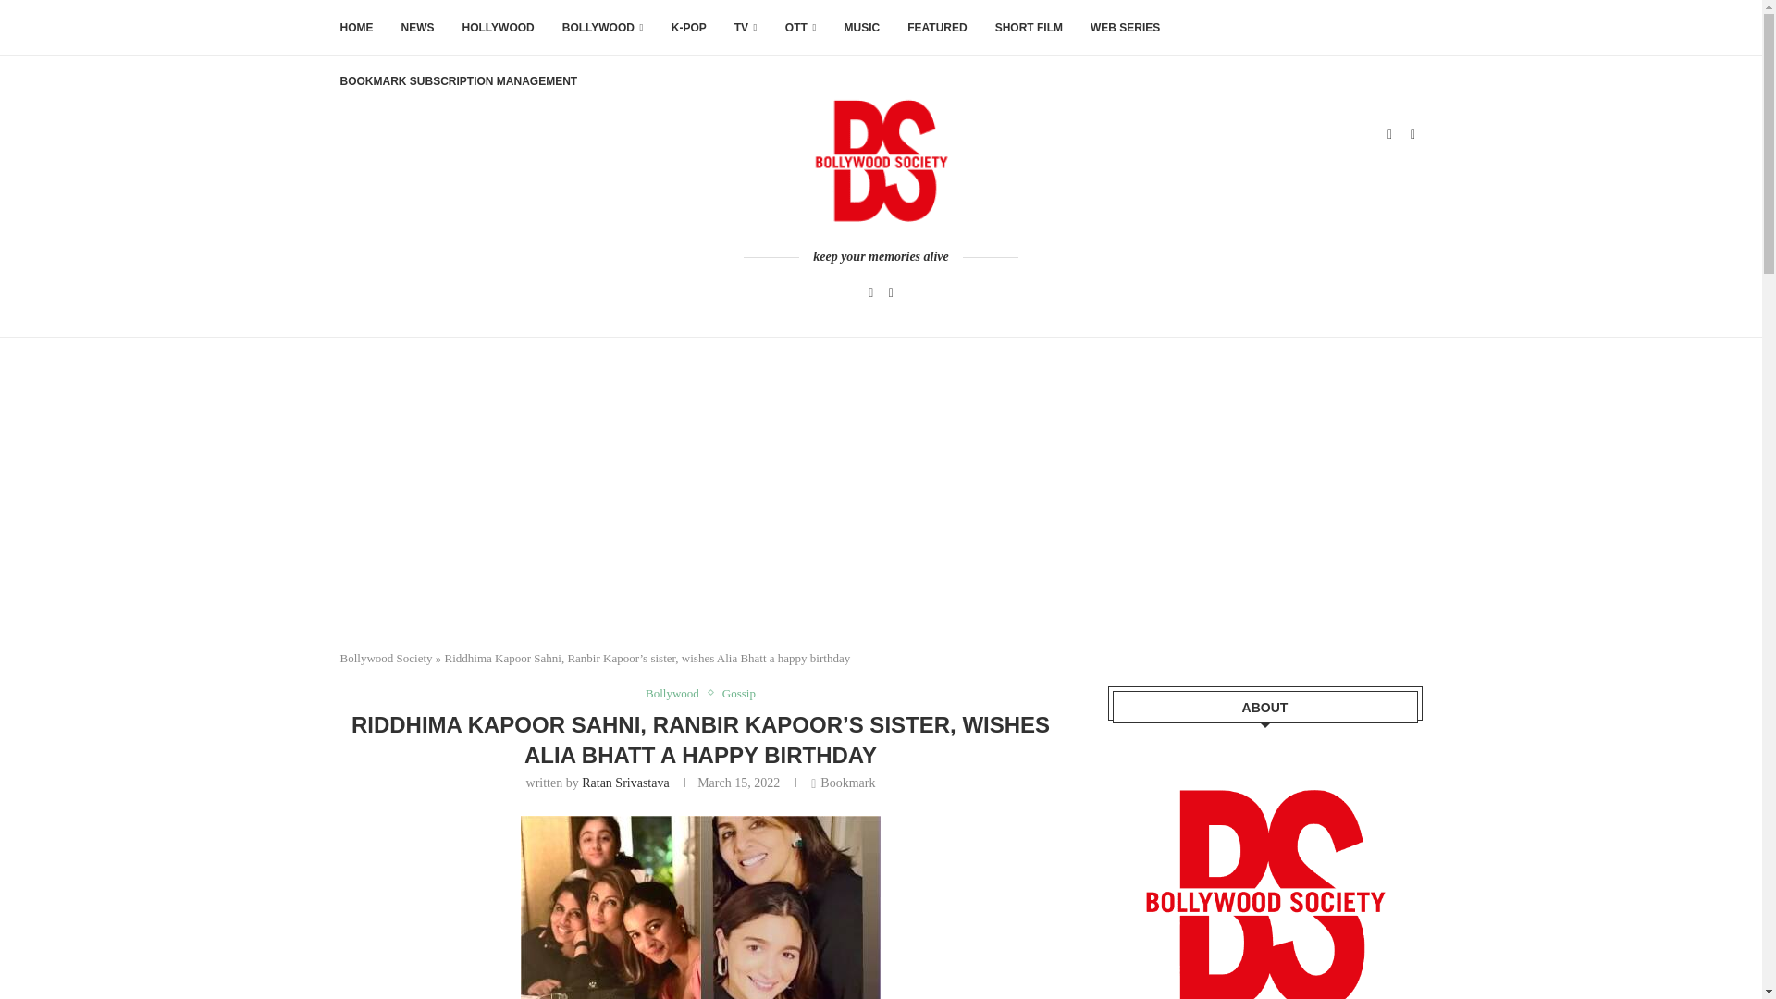  I want to click on Bookmark, so click(844, 784).